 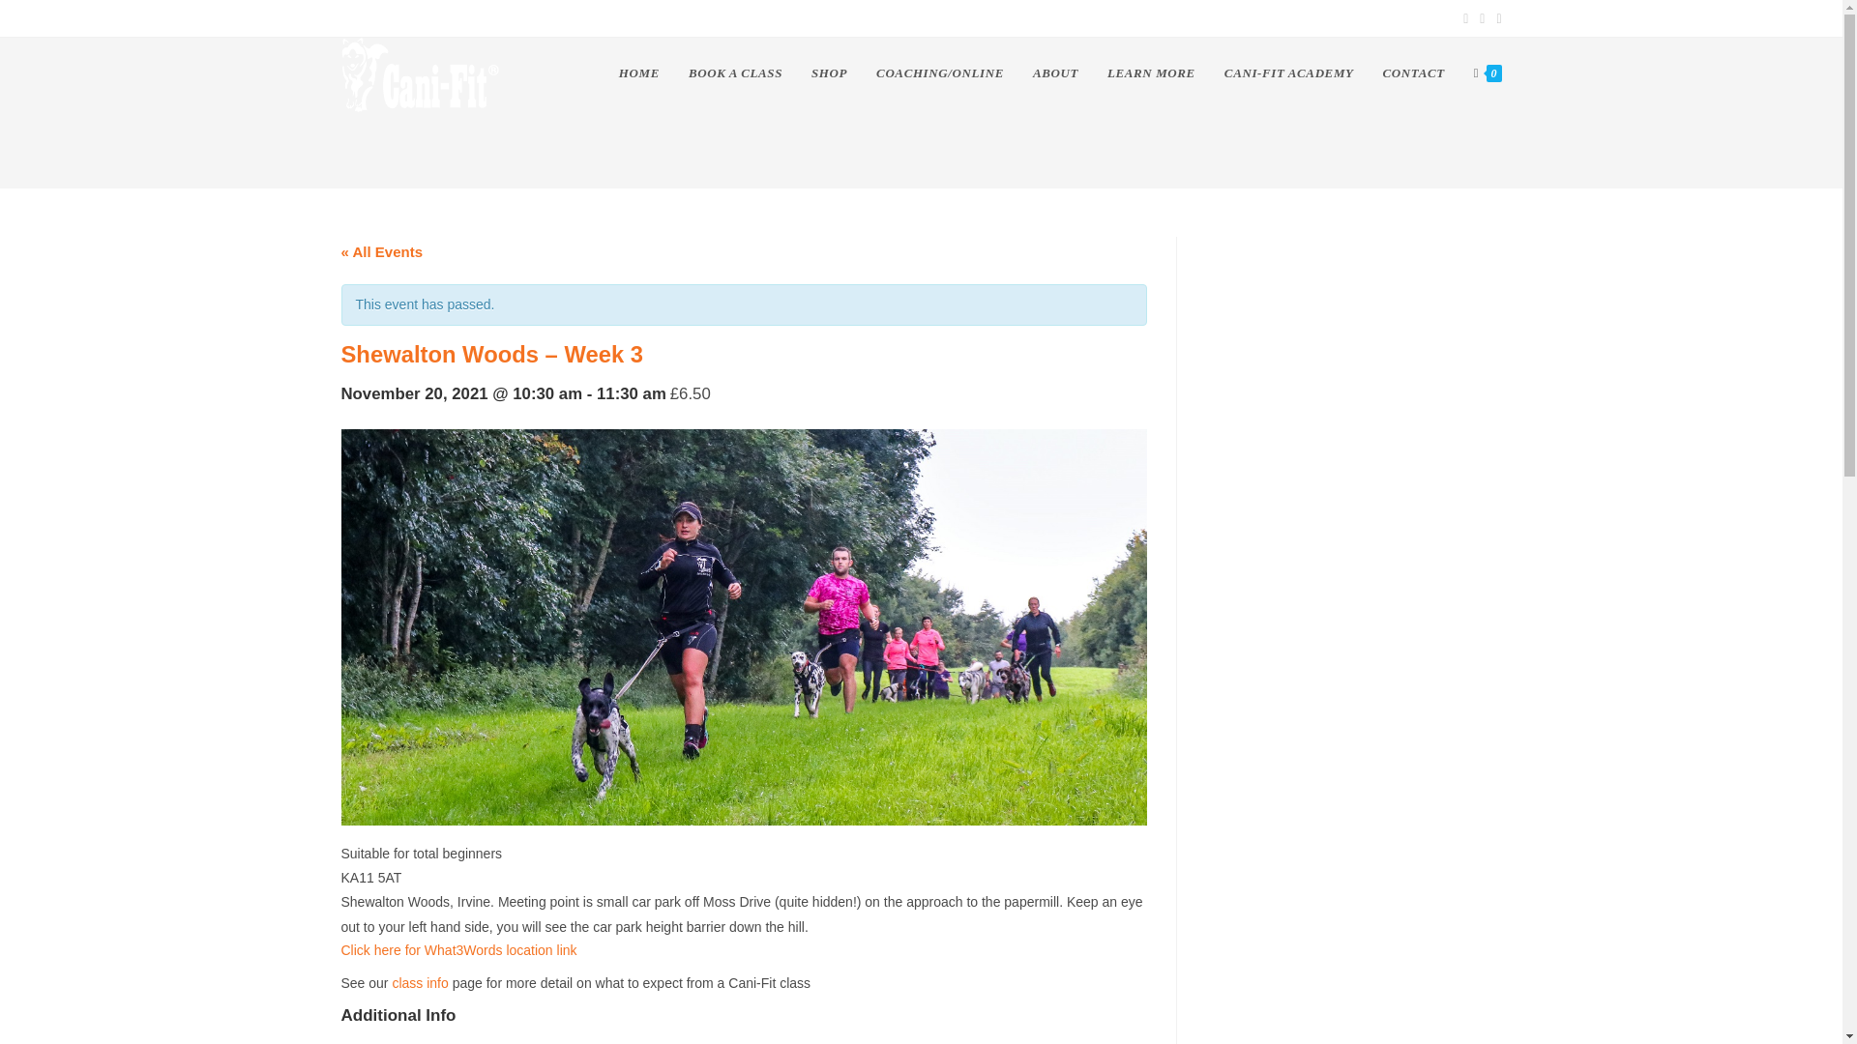 What do you see at coordinates (1414, 73) in the screenshot?
I see `CONTACT` at bounding box center [1414, 73].